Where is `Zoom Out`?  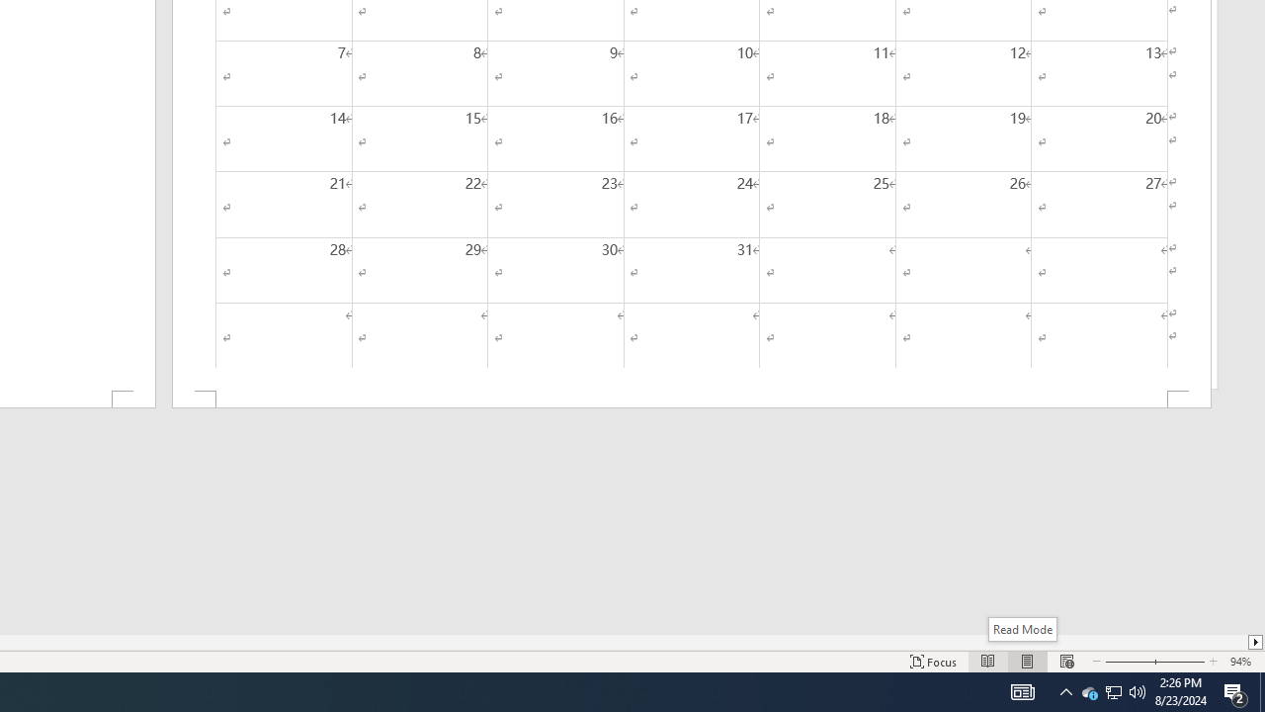
Zoom Out is located at coordinates (1127, 661).